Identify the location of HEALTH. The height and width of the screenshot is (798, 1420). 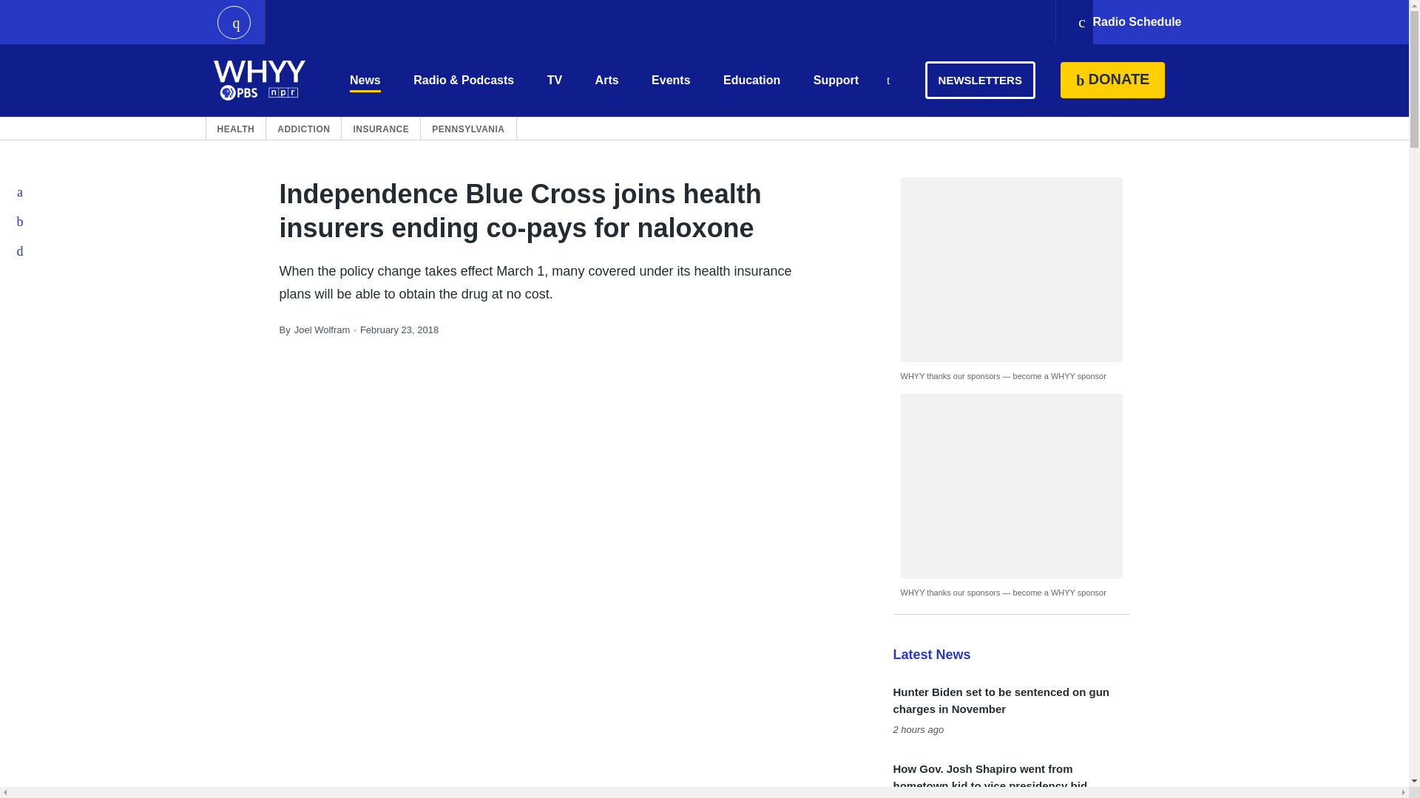
(236, 129).